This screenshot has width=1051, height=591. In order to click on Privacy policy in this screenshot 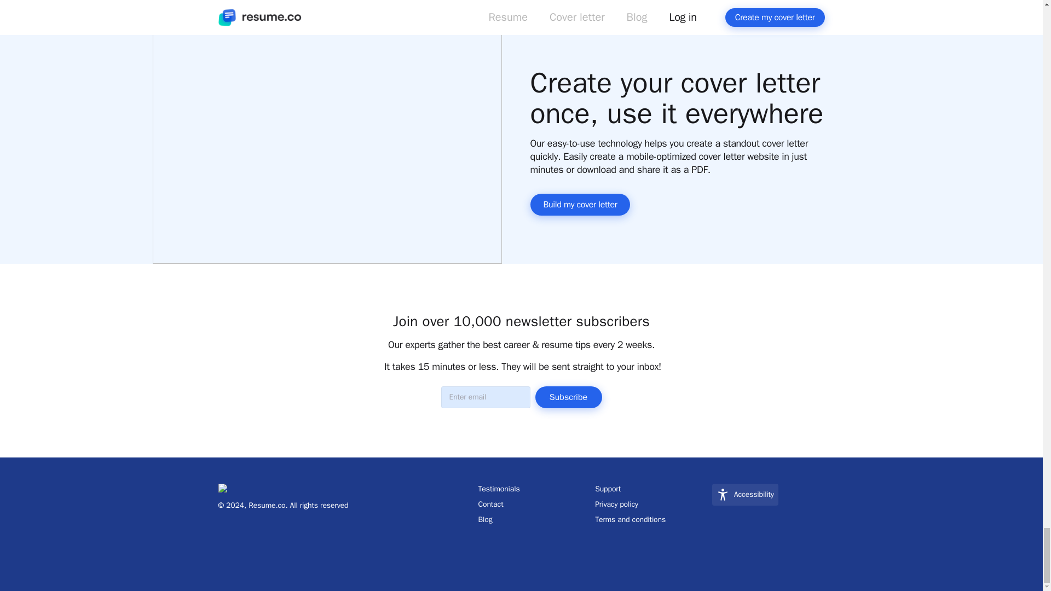, I will do `click(651, 505)`.